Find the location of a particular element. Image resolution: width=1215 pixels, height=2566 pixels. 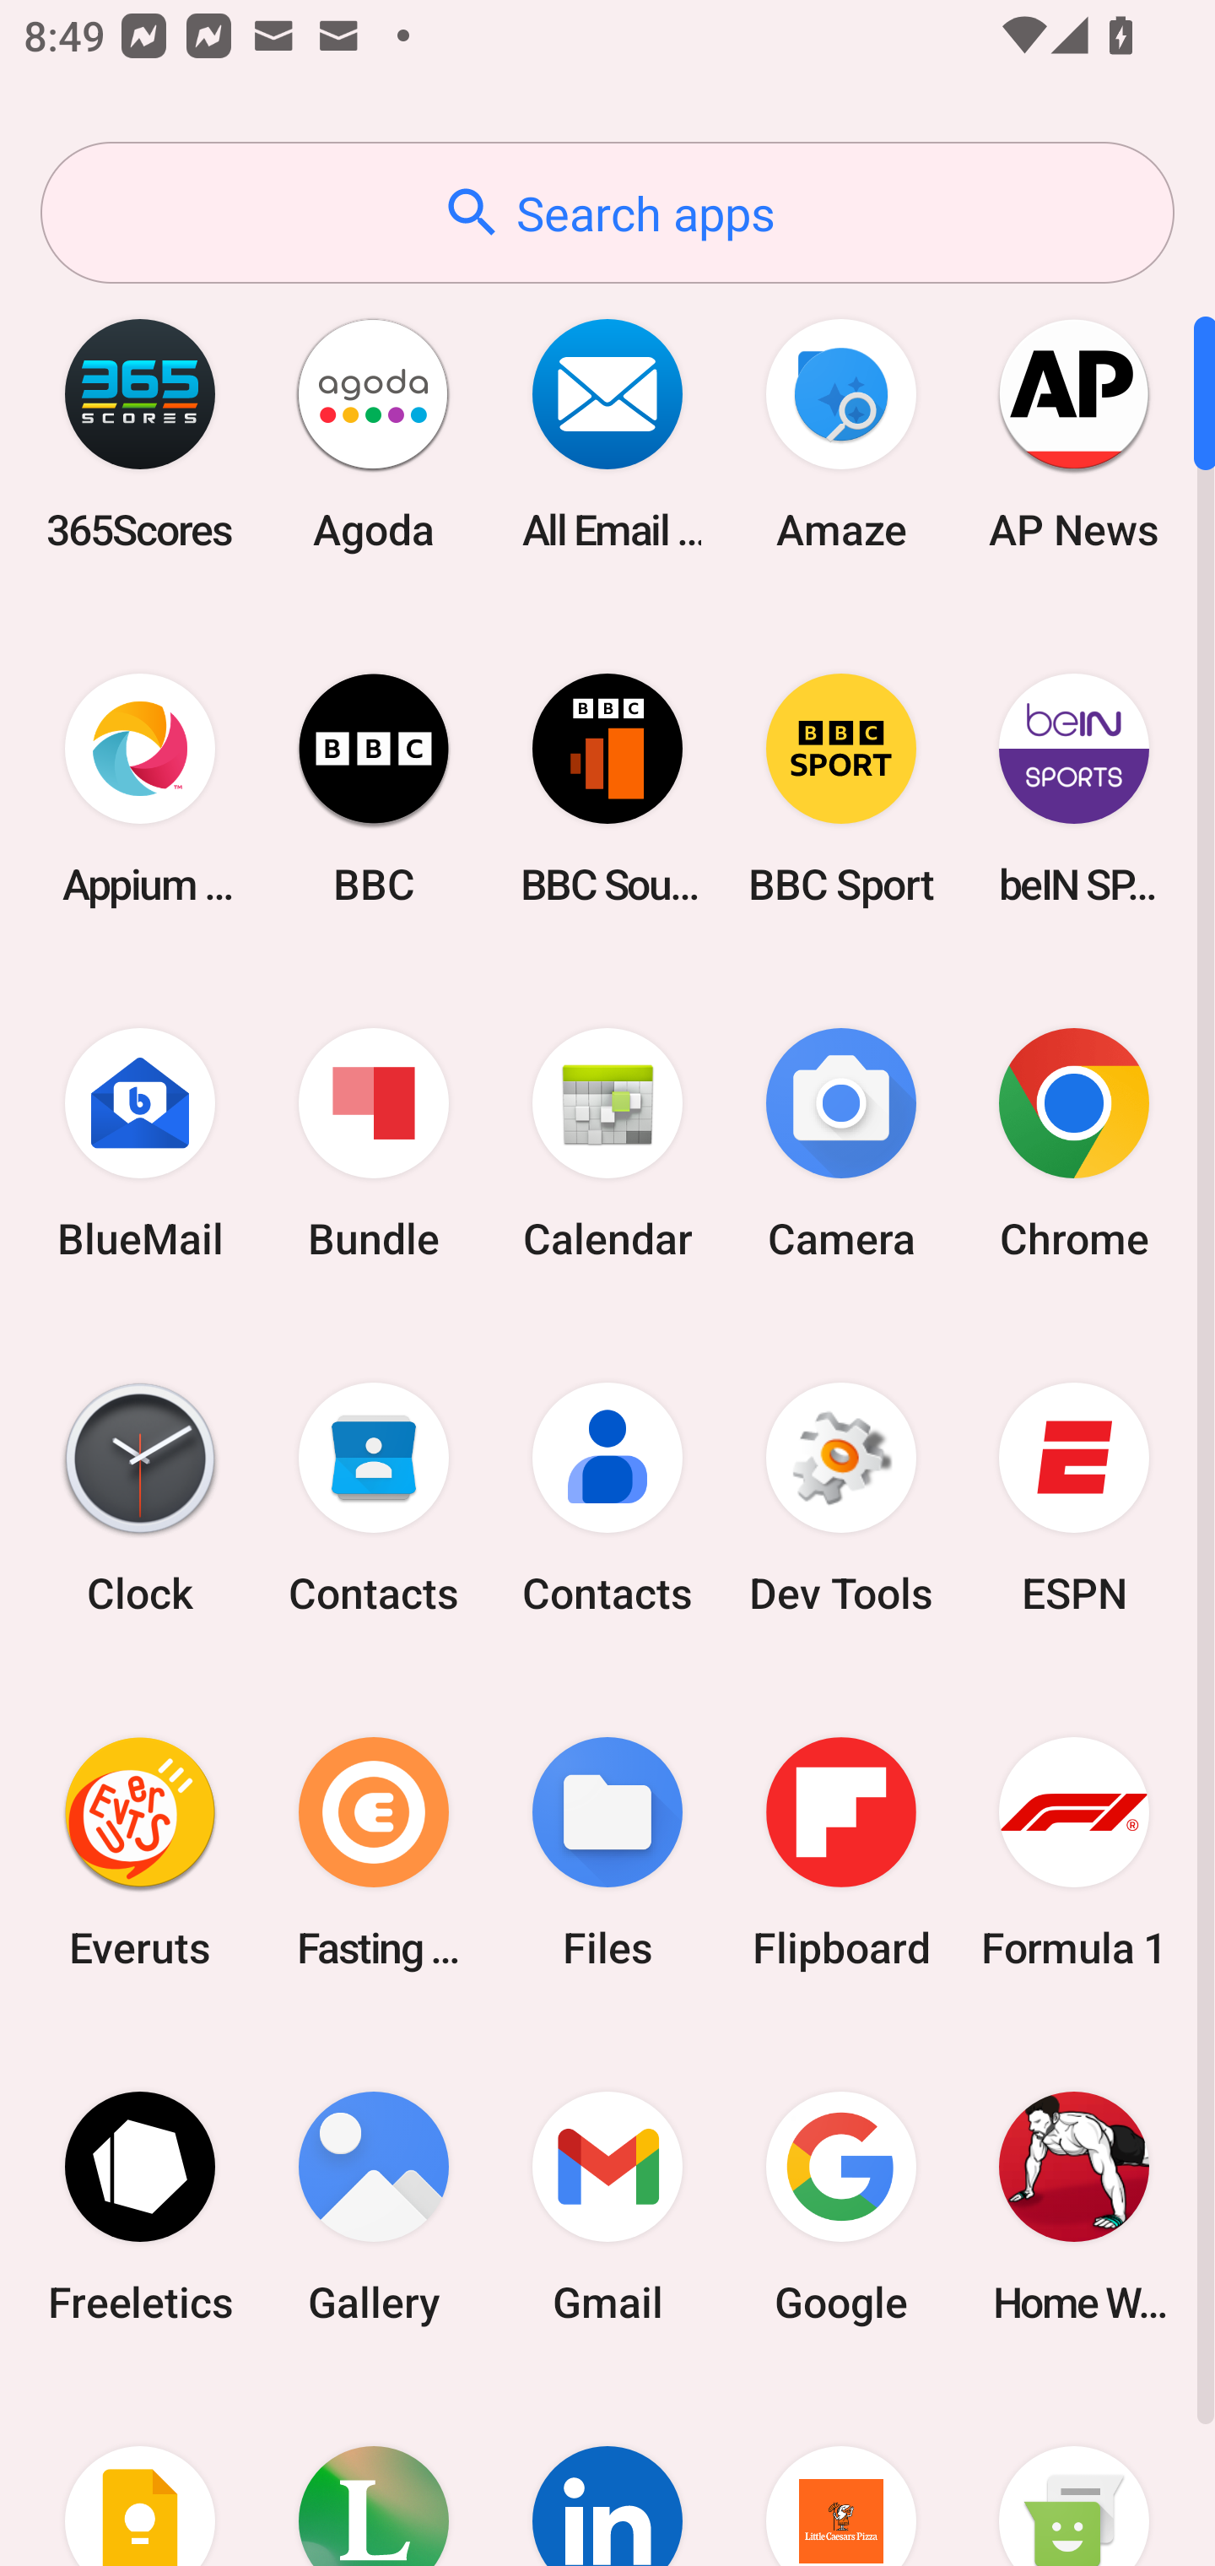

beIN SPORTS is located at coordinates (1074, 788).